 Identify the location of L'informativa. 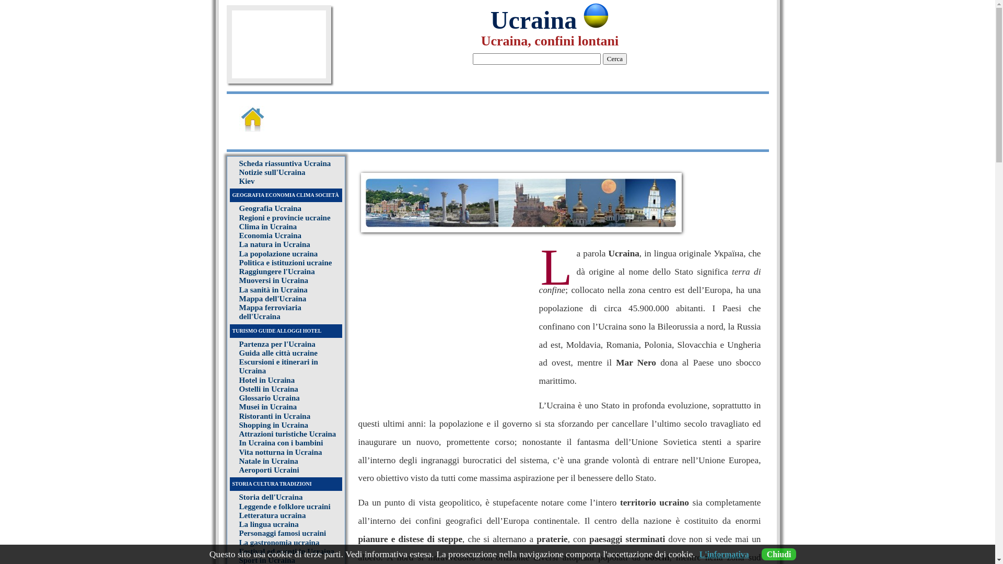
(724, 555).